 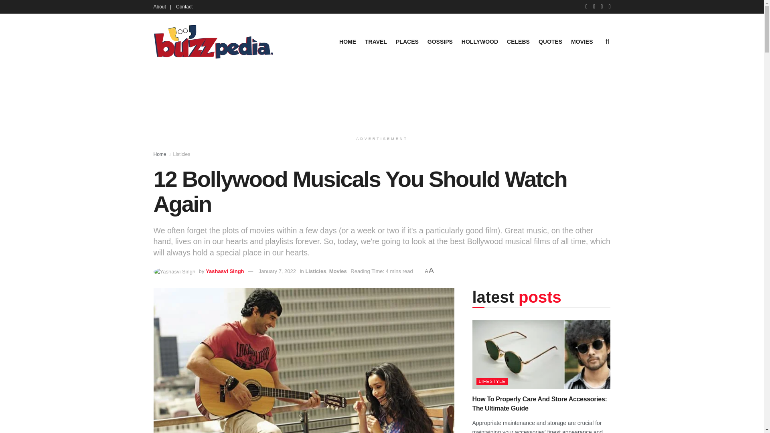 I want to click on HOLLYWOOD, so click(x=480, y=41).